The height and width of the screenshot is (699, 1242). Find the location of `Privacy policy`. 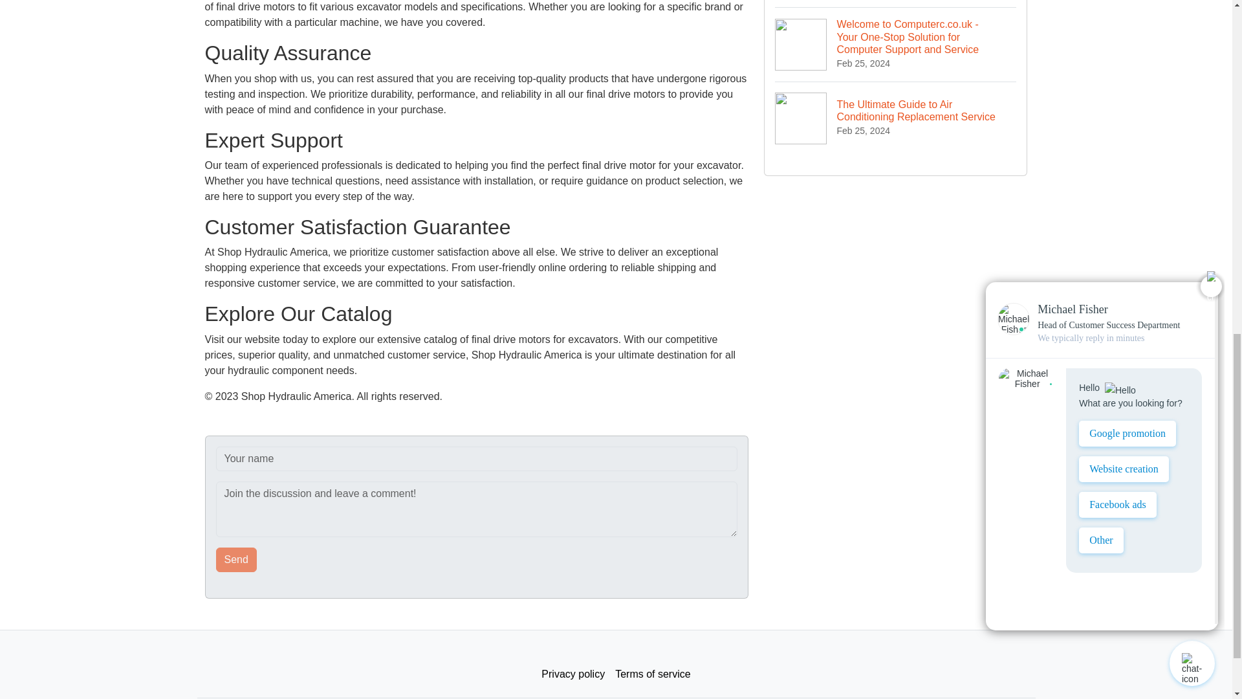

Privacy policy is located at coordinates (573, 674).